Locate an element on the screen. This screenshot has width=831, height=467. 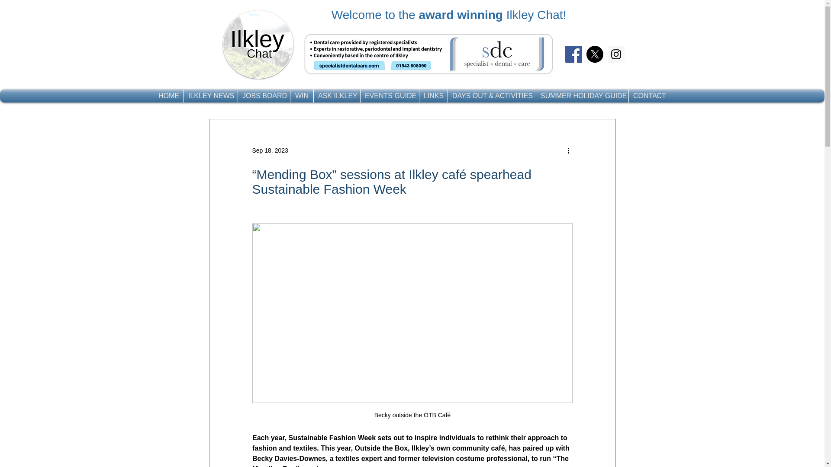
WIN is located at coordinates (301, 96).